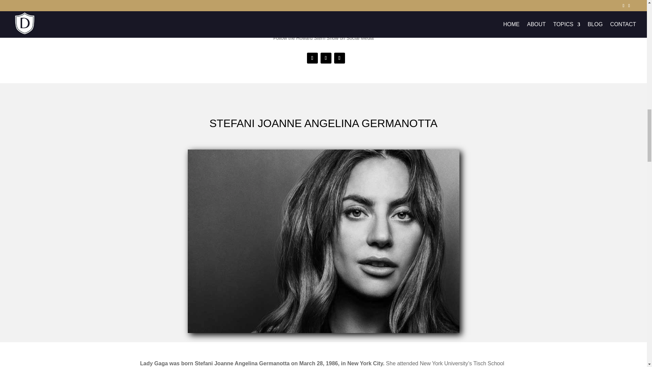  I want to click on Follow on Facebook, so click(312, 58).